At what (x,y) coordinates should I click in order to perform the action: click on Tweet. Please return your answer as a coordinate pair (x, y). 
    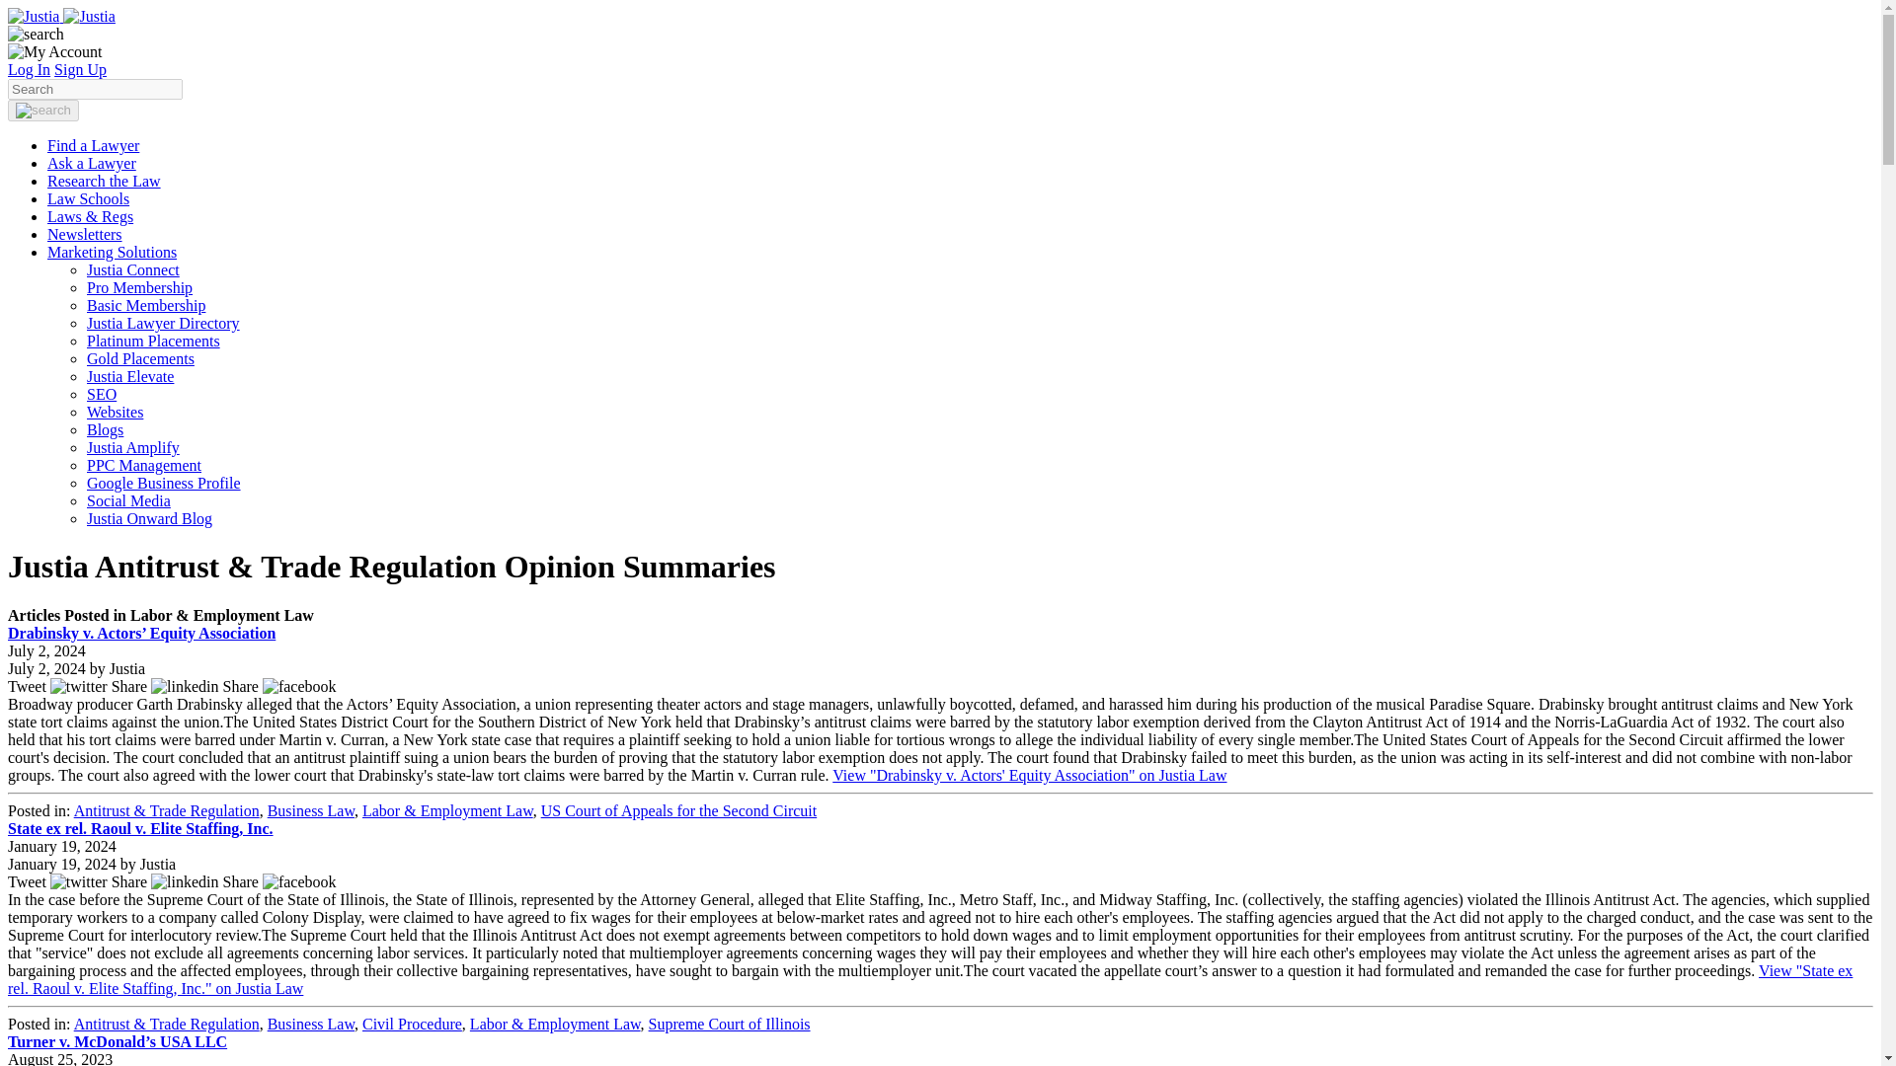
    Looking at the image, I should click on (59, 880).